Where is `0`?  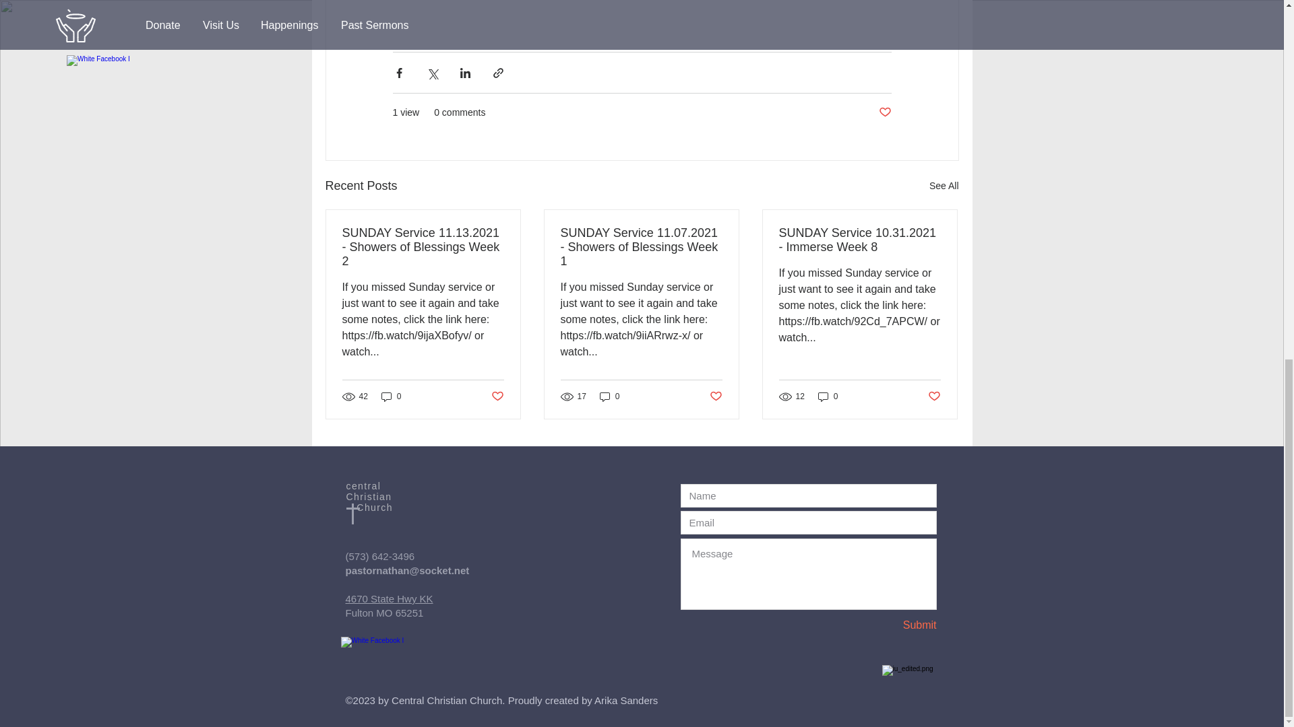 0 is located at coordinates (391, 396).